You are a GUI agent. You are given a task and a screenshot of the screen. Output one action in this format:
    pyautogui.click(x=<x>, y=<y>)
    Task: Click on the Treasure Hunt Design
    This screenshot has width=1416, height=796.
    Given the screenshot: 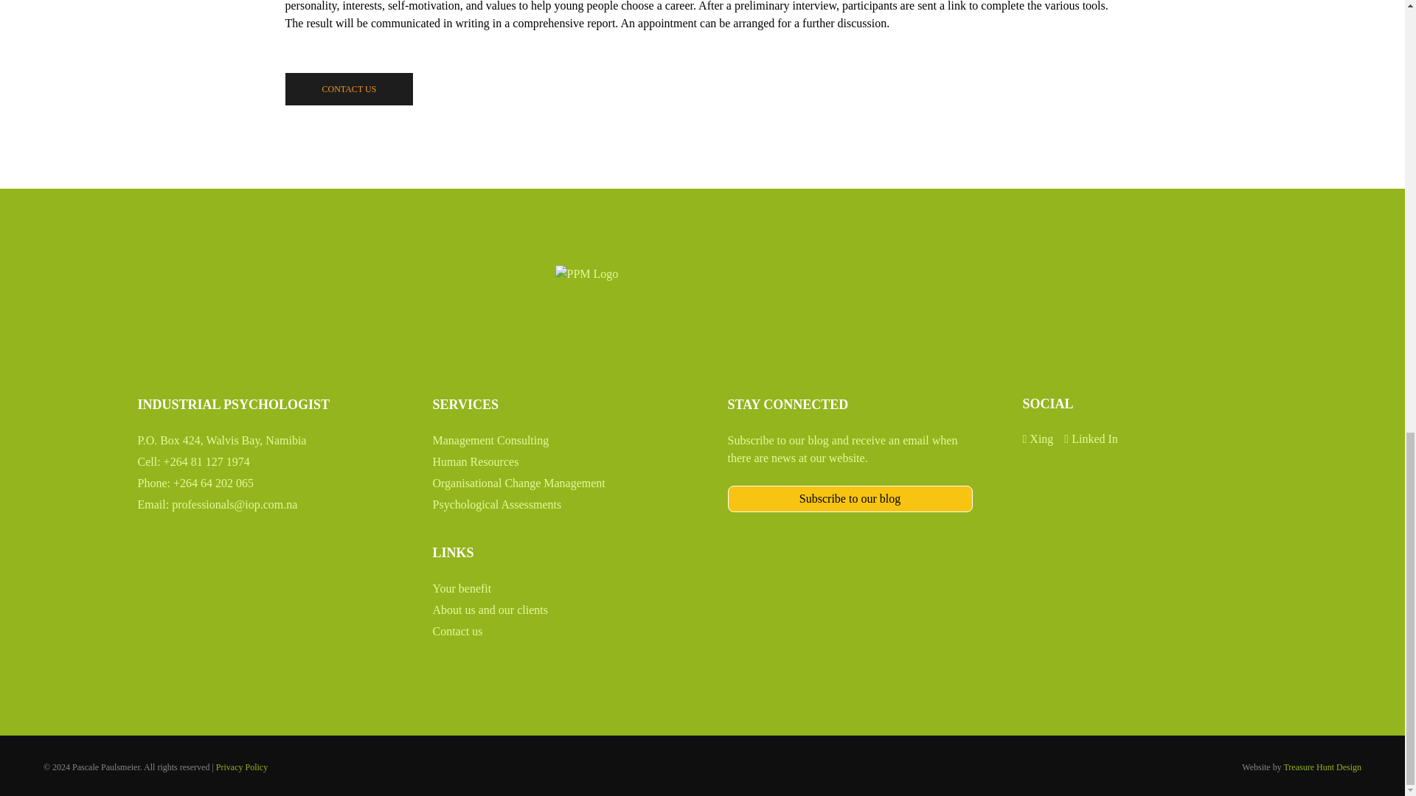 What is the action you would take?
    pyautogui.click(x=1322, y=767)
    